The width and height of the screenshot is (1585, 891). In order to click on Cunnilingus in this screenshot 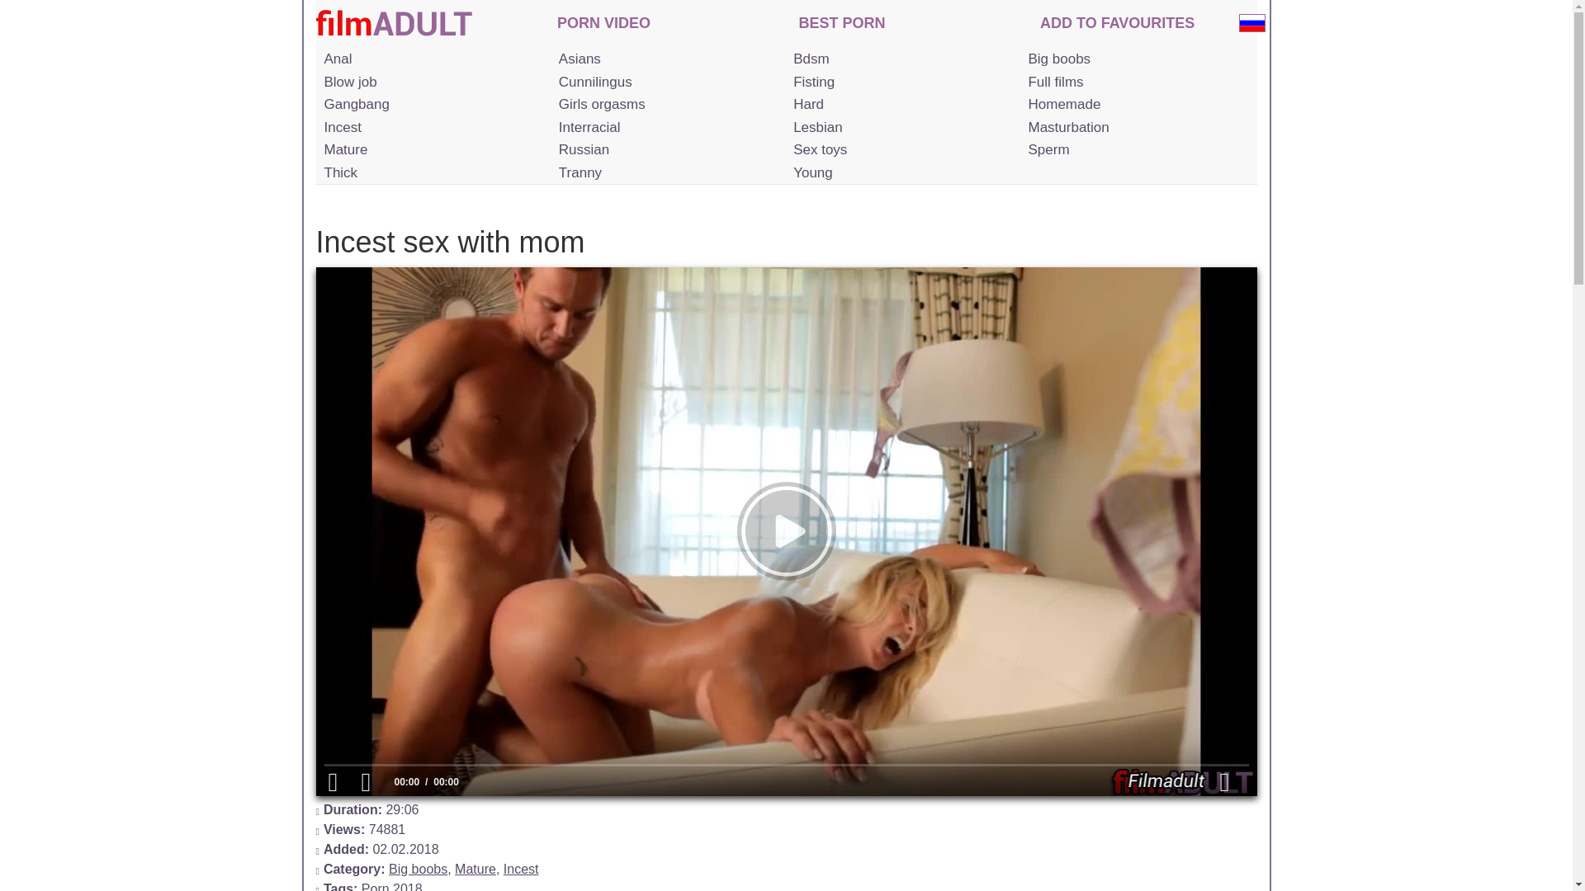, I will do `click(665, 82)`.